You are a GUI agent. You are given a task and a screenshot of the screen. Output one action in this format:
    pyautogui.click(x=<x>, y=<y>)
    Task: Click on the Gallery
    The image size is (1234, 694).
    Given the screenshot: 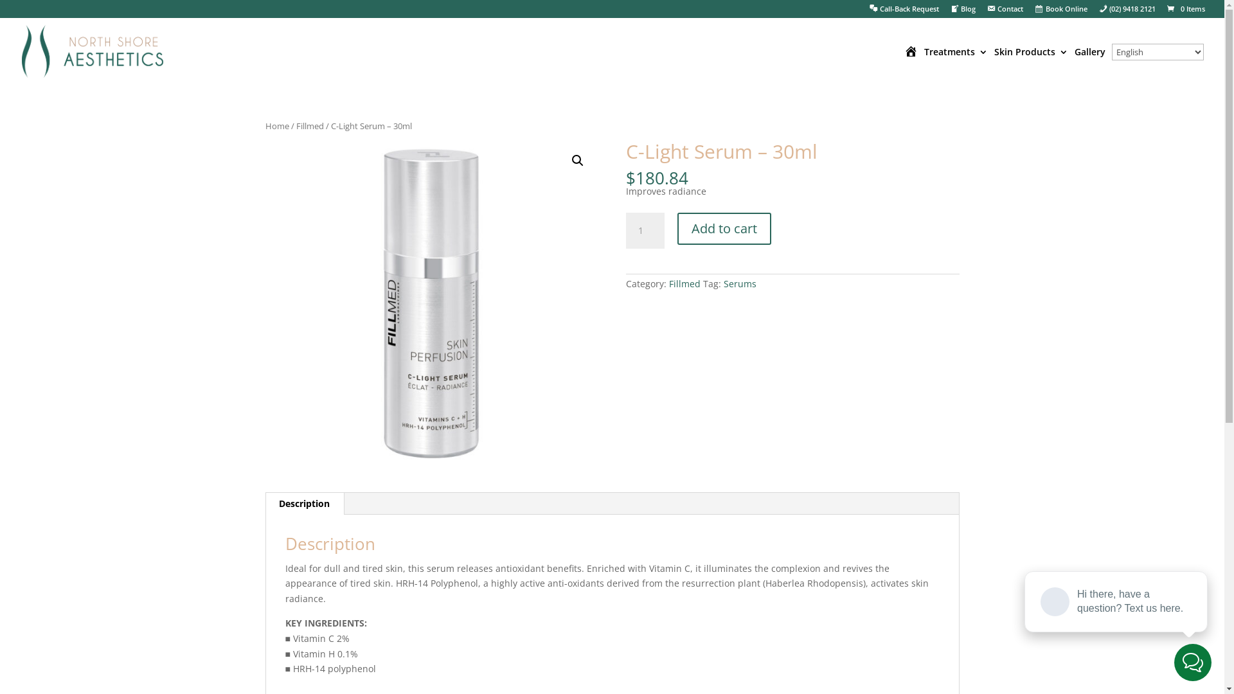 What is the action you would take?
    pyautogui.click(x=1090, y=65)
    